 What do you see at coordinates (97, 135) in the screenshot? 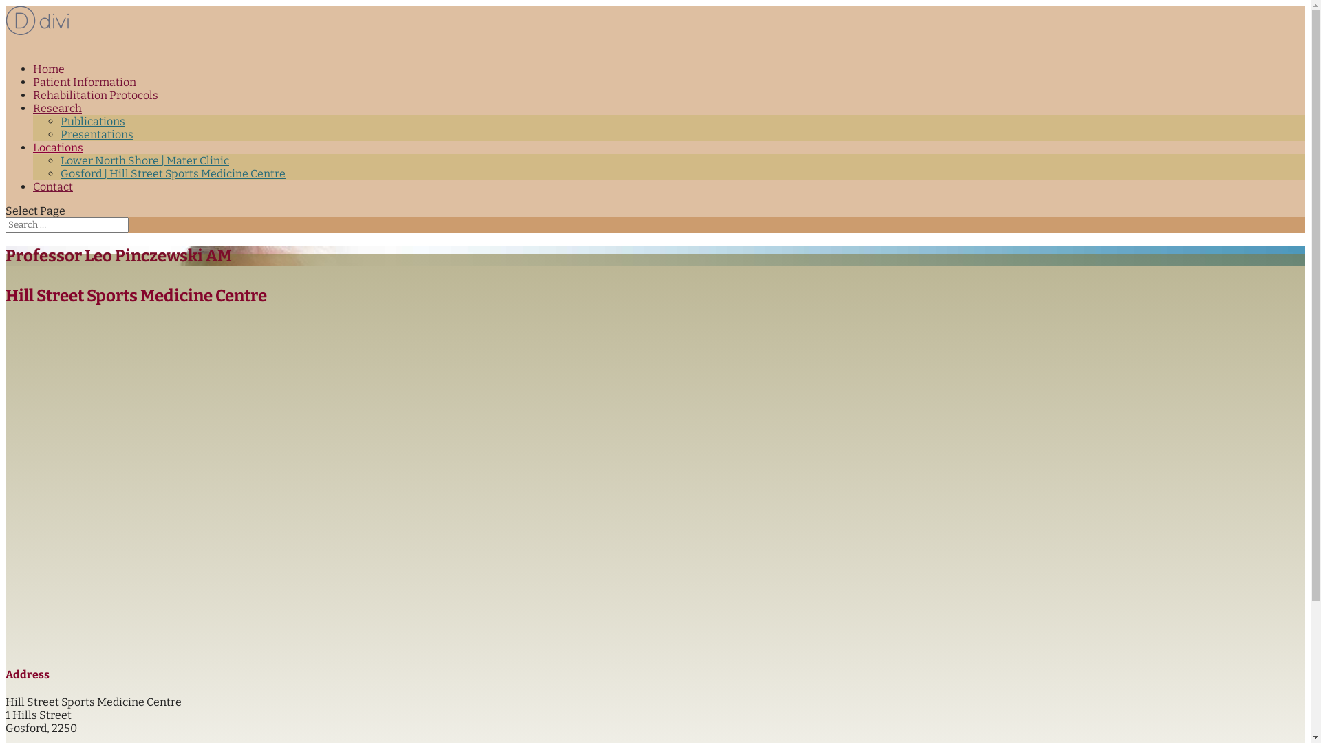
I see `Presentations` at bounding box center [97, 135].